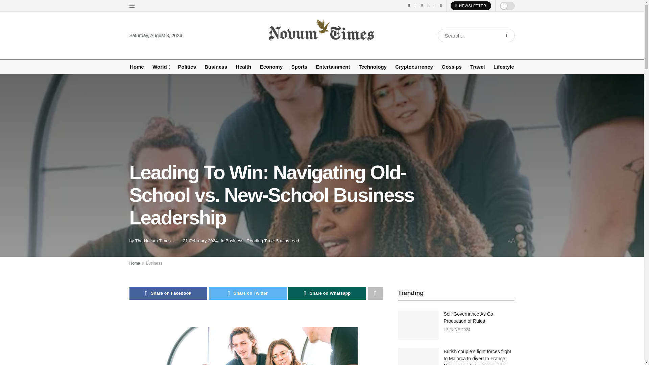 The image size is (649, 365). Describe the element at coordinates (271, 67) in the screenshot. I see `Economy` at that location.